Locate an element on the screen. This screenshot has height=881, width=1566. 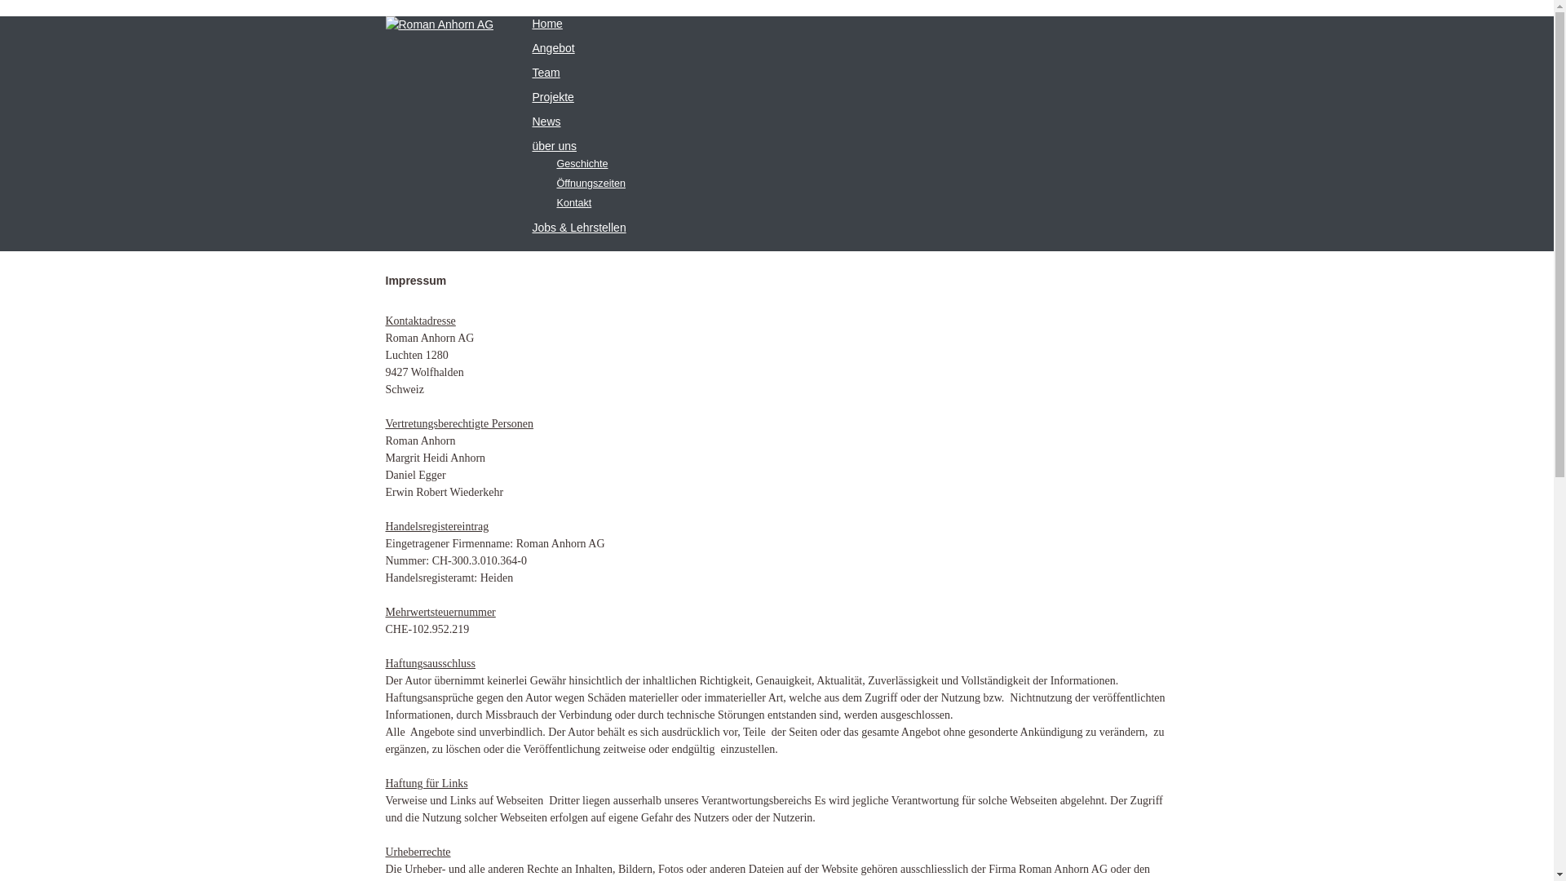
Projekte is located at coordinates (553, 97).